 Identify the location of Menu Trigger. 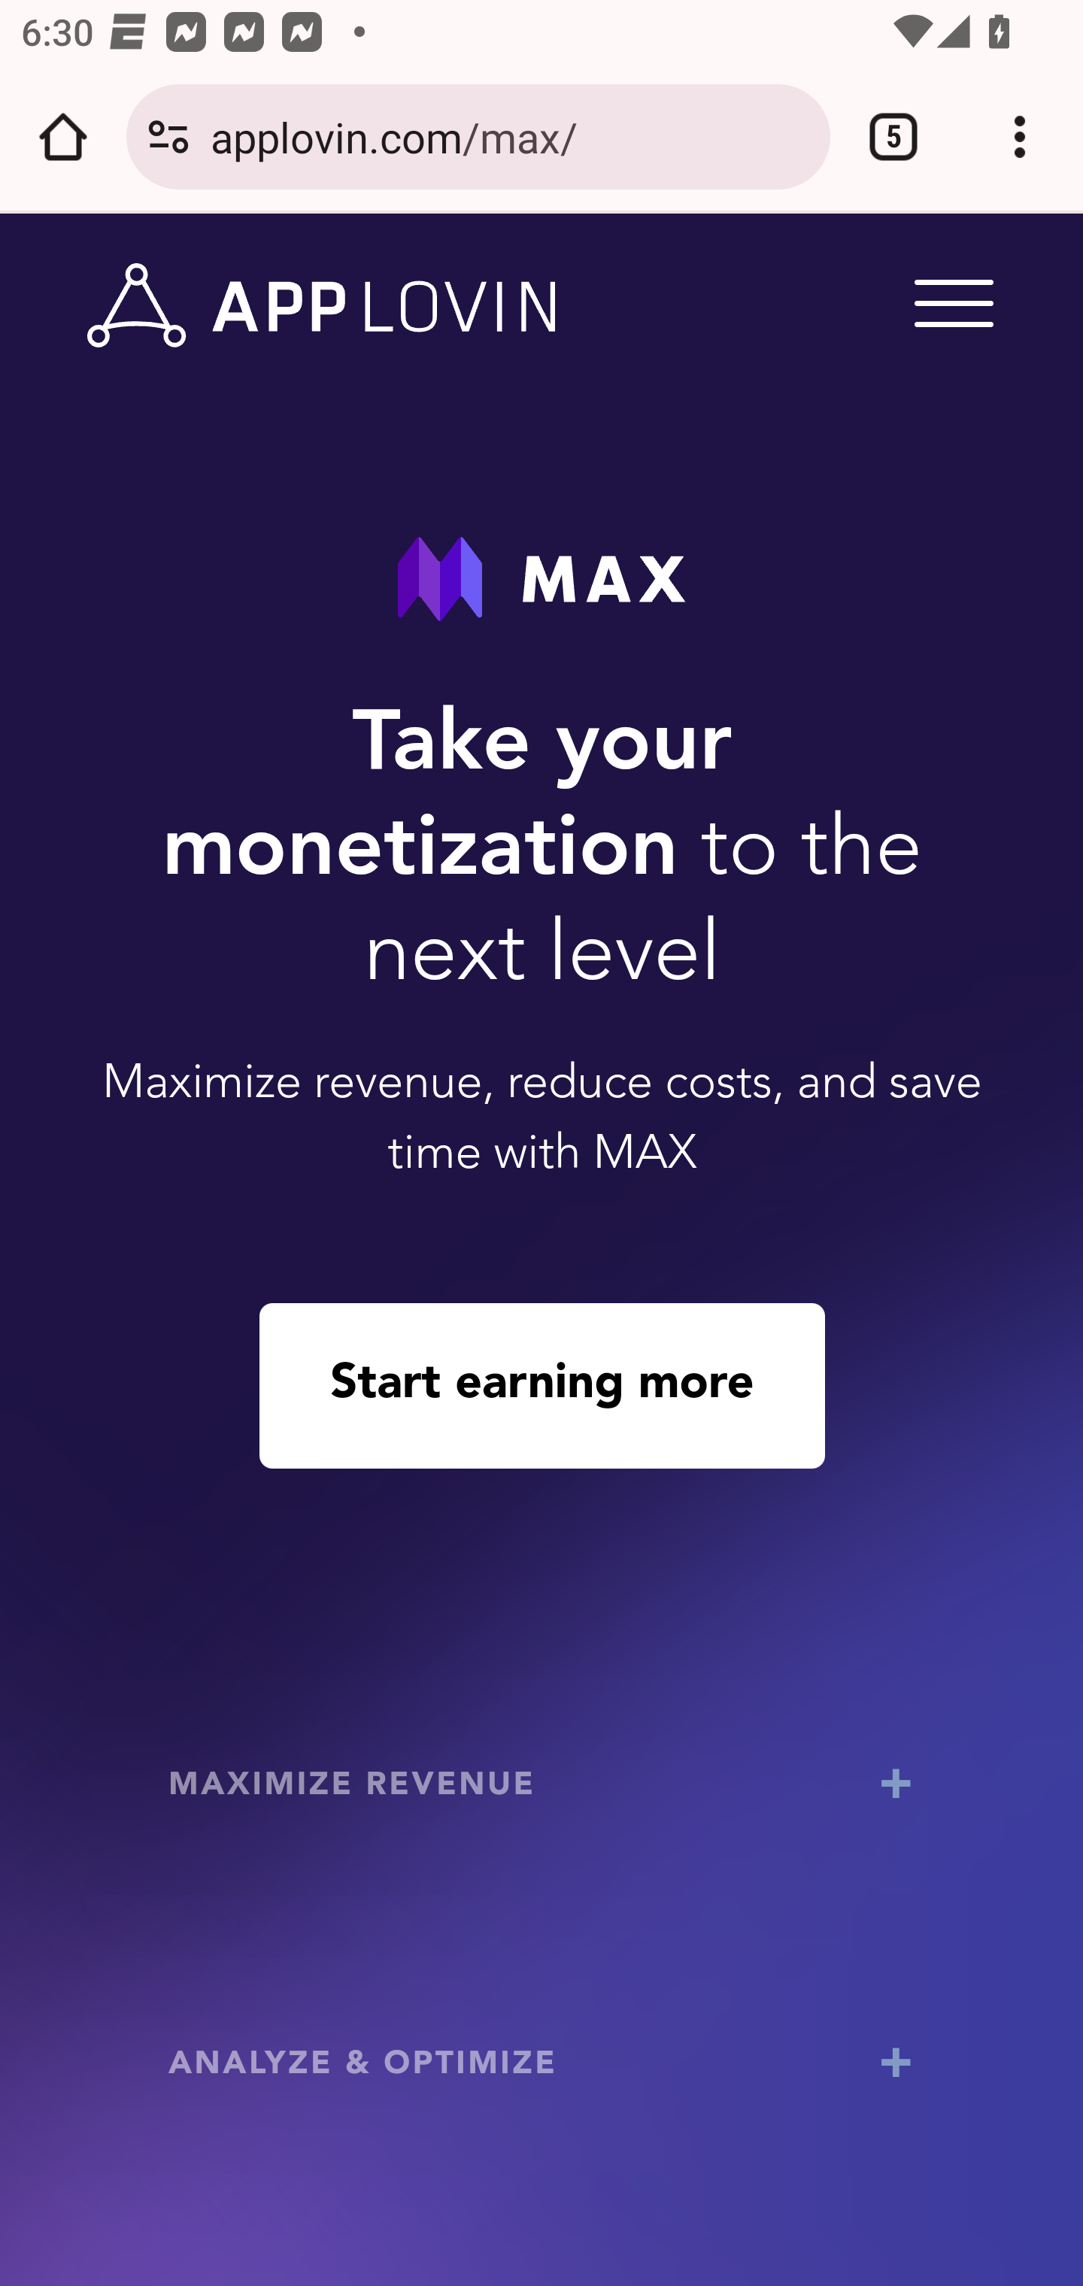
(948, 302).